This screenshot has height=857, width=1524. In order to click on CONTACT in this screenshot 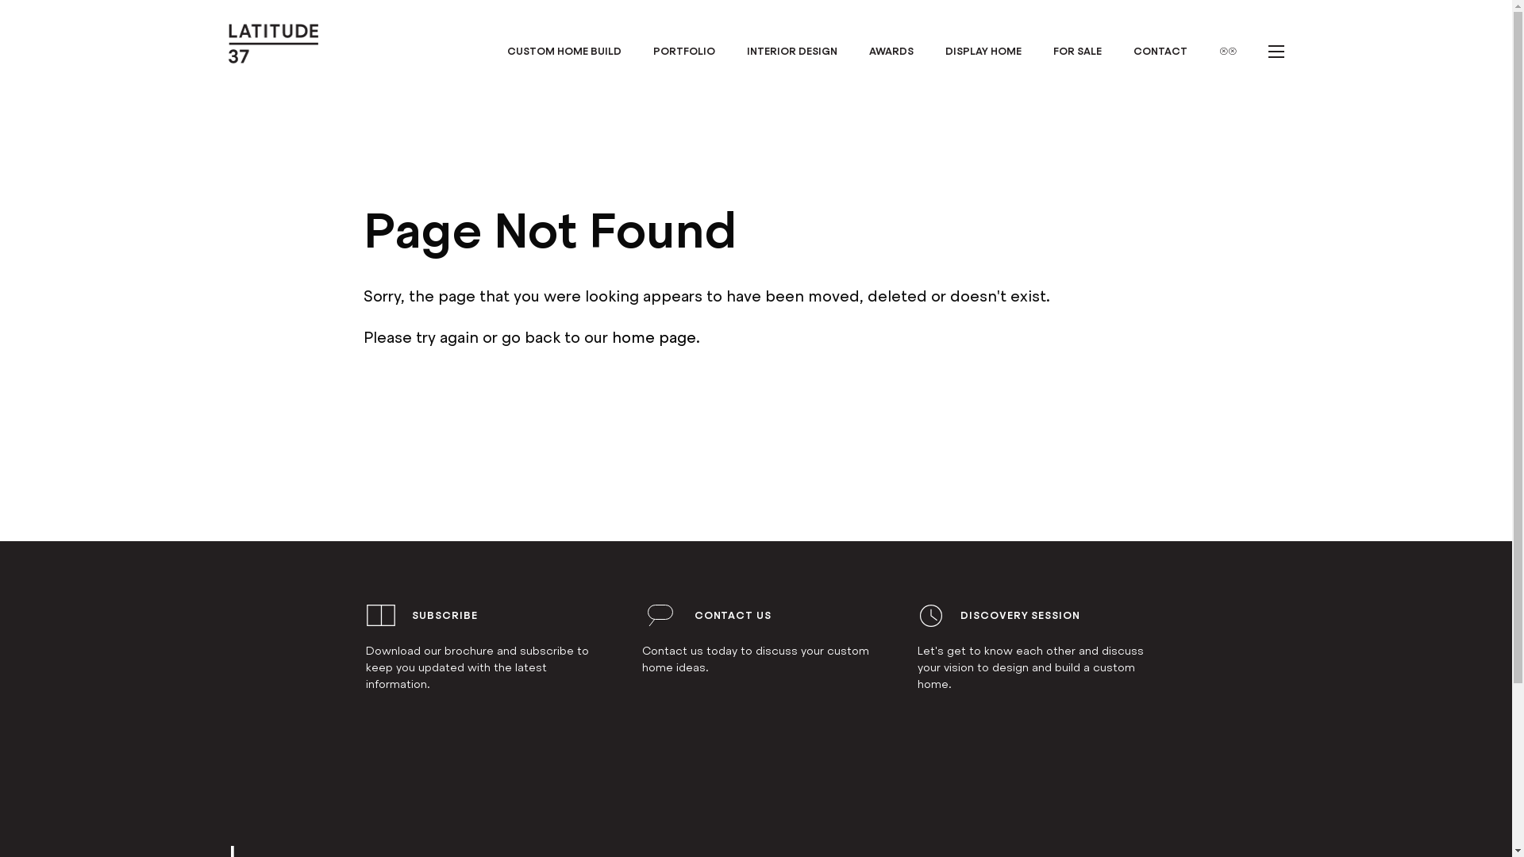, I will do `click(1160, 52)`.